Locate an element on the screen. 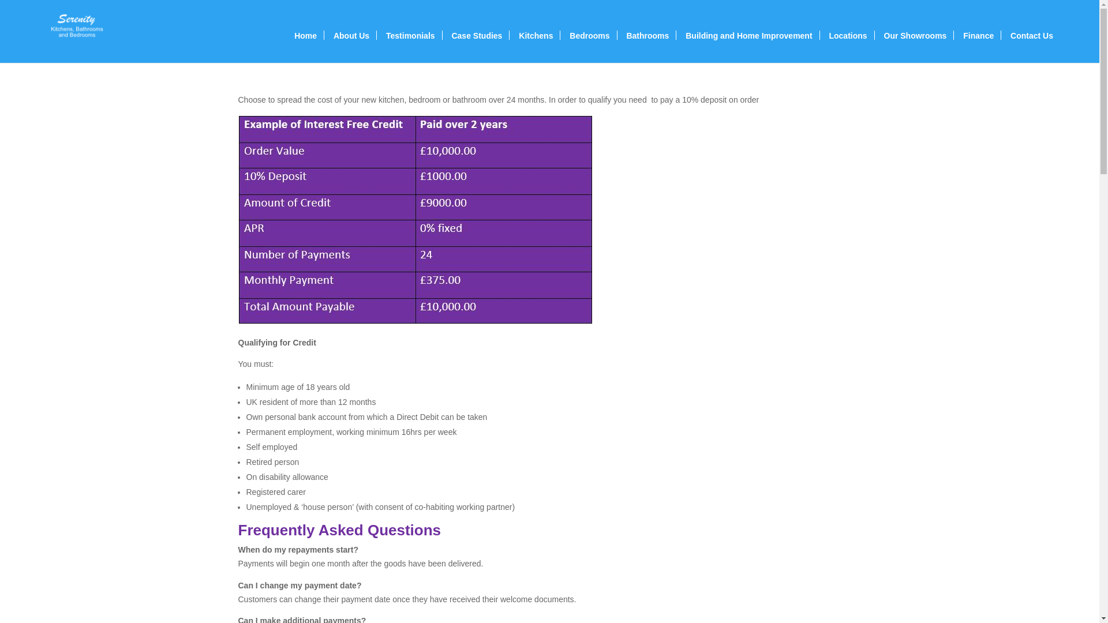 Image resolution: width=1108 pixels, height=623 pixels. Home is located at coordinates (306, 35).